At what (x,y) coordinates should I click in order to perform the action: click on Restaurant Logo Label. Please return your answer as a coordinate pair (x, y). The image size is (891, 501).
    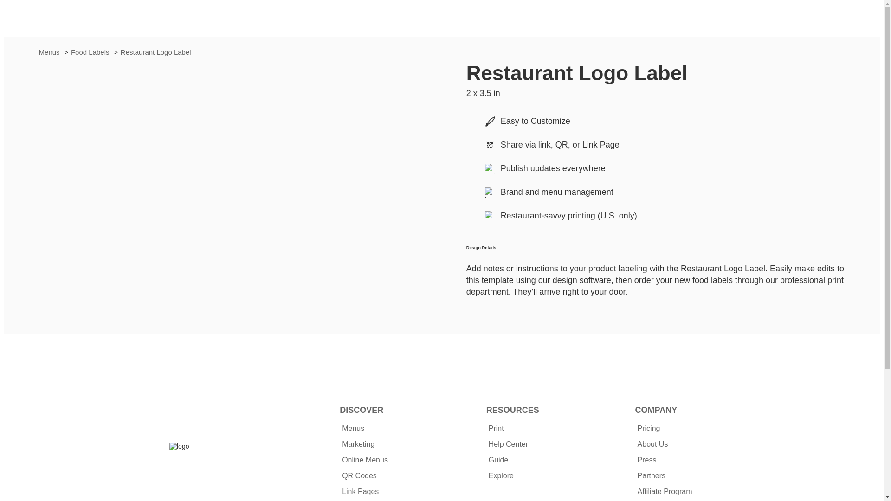
    Looking at the image, I should click on (156, 52).